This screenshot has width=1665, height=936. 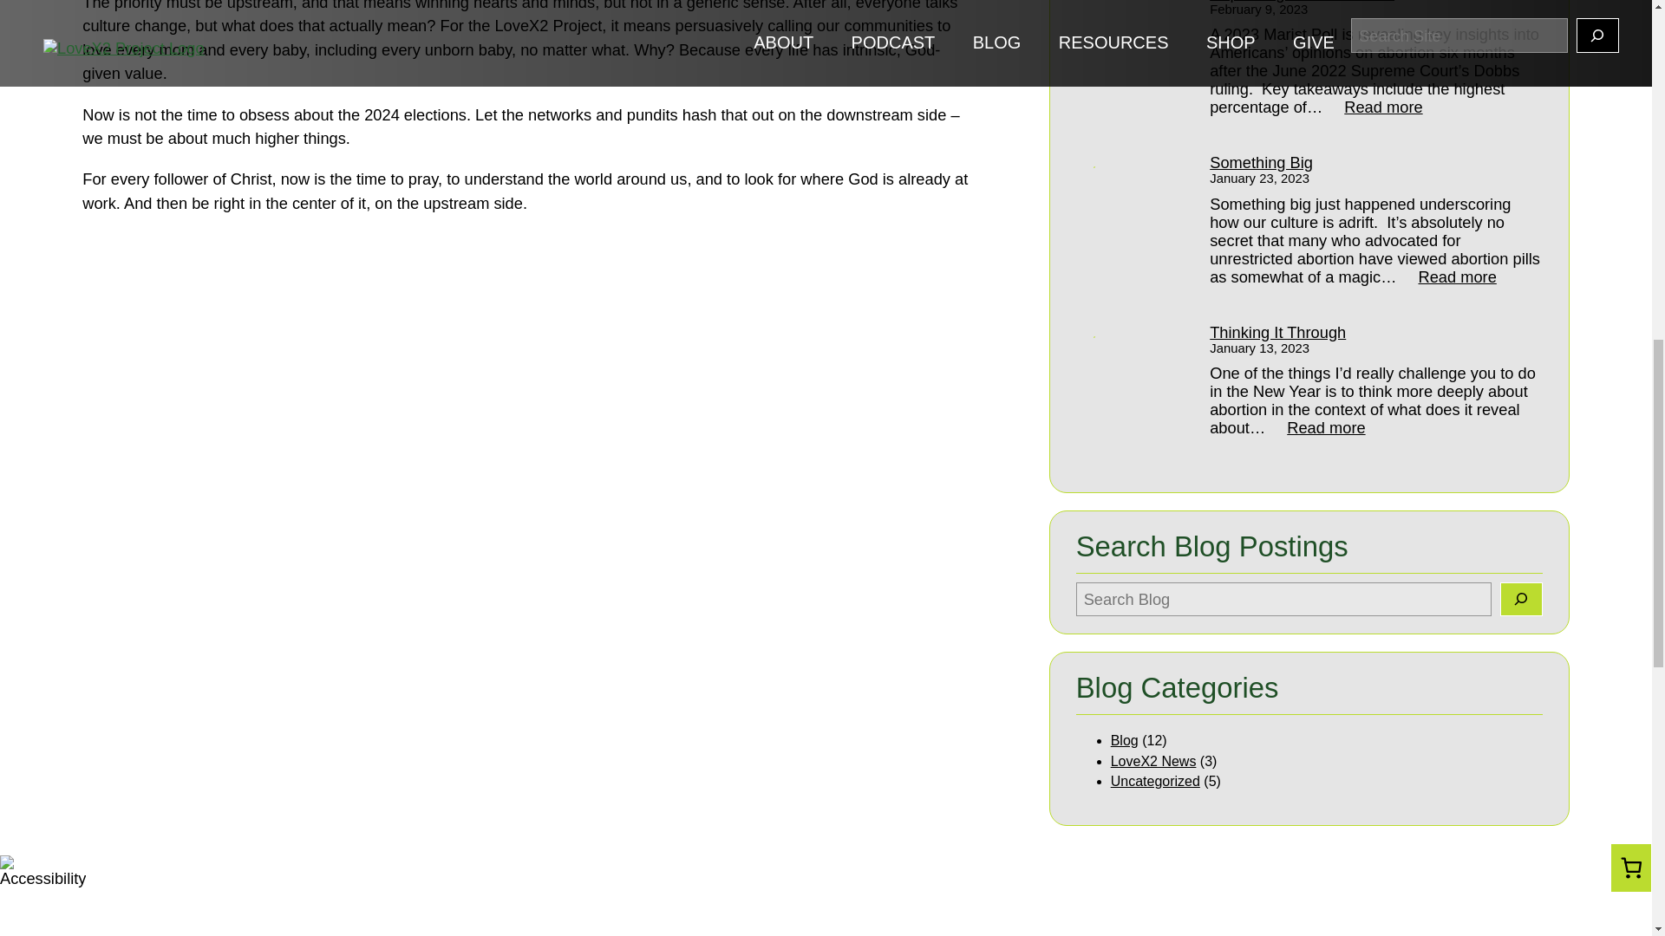 What do you see at coordinates (1124, 740) in the screenshot?
I see `Blog` at bounding box center [1124, 740].